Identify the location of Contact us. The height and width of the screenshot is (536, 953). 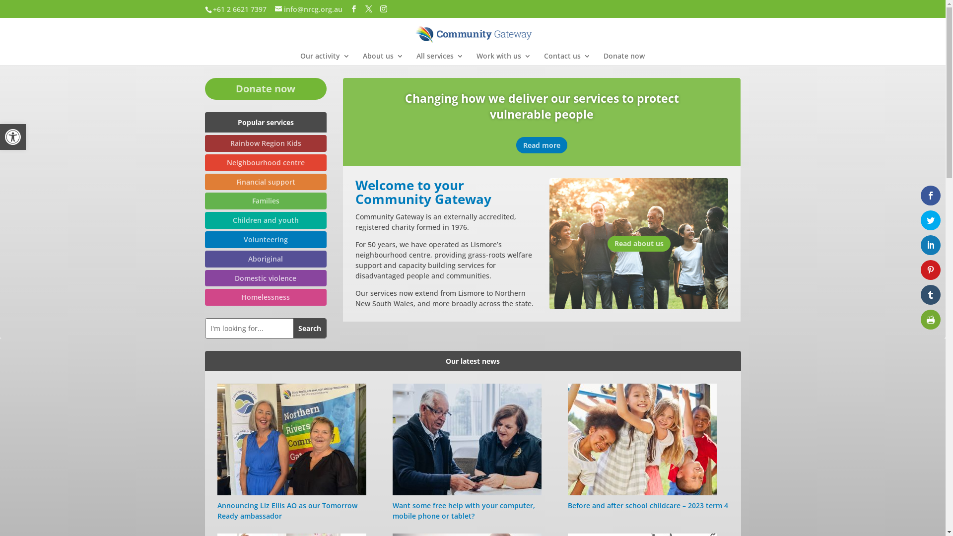
(567, 59).